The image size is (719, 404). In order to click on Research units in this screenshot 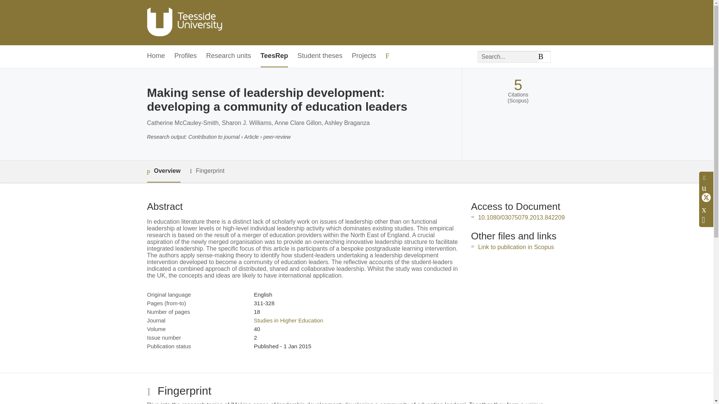, I will do `click(228, 56)`.